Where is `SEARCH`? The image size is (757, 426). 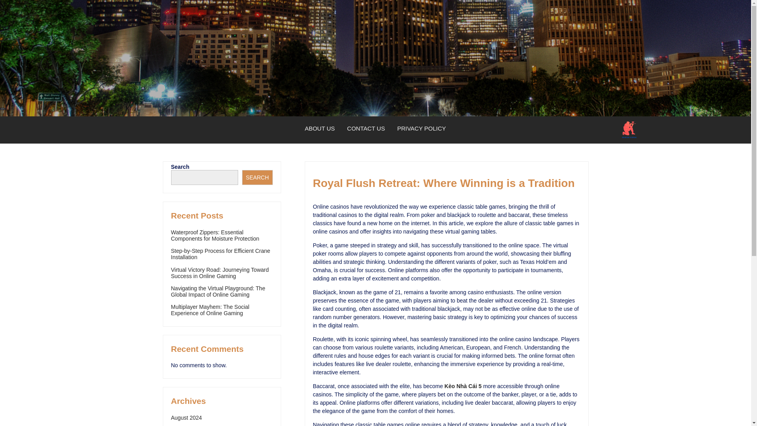 SEARCH is located at coordinates (257, 177).